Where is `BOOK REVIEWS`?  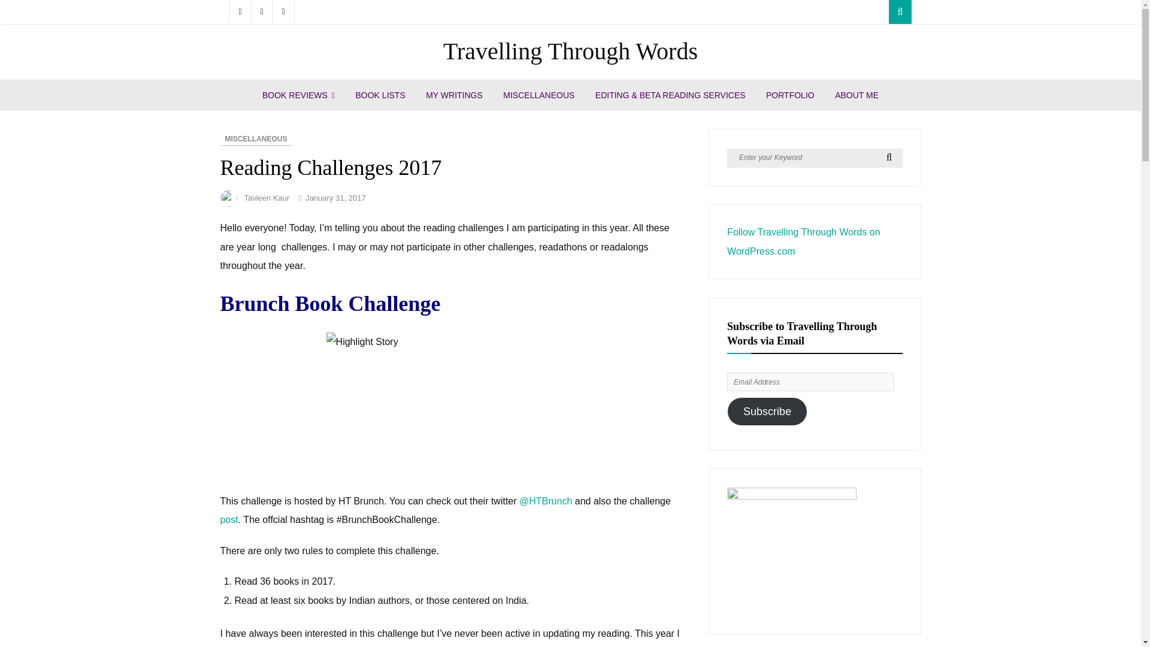
BOOK REVIEWS is located at coordinates (298, 95).